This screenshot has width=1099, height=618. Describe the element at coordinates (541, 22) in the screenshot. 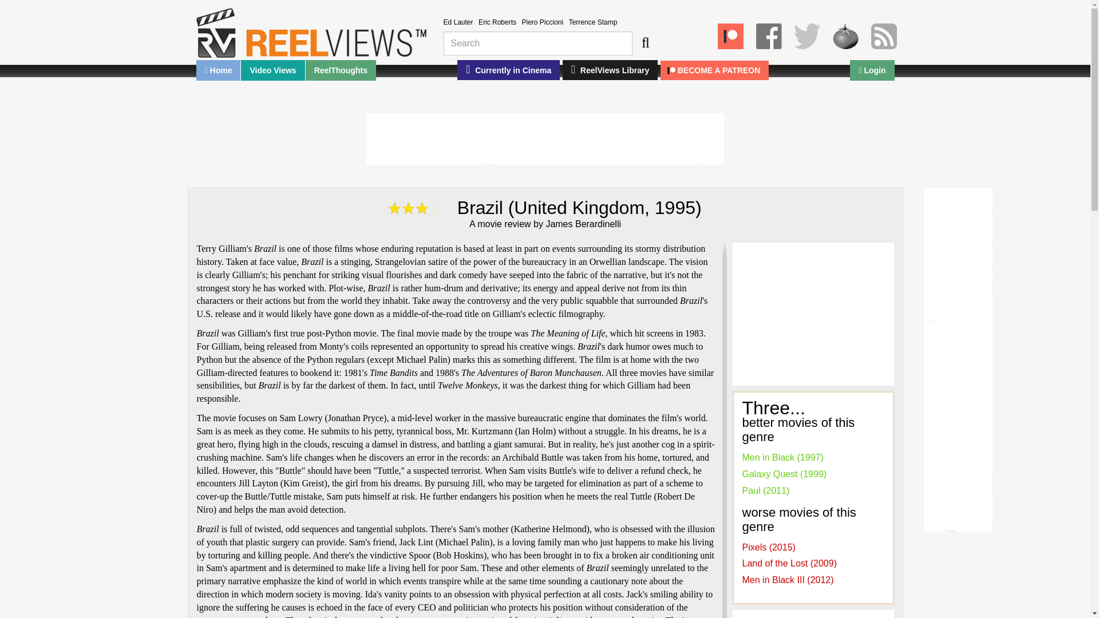

I see `Piero Piccioni` at that location.